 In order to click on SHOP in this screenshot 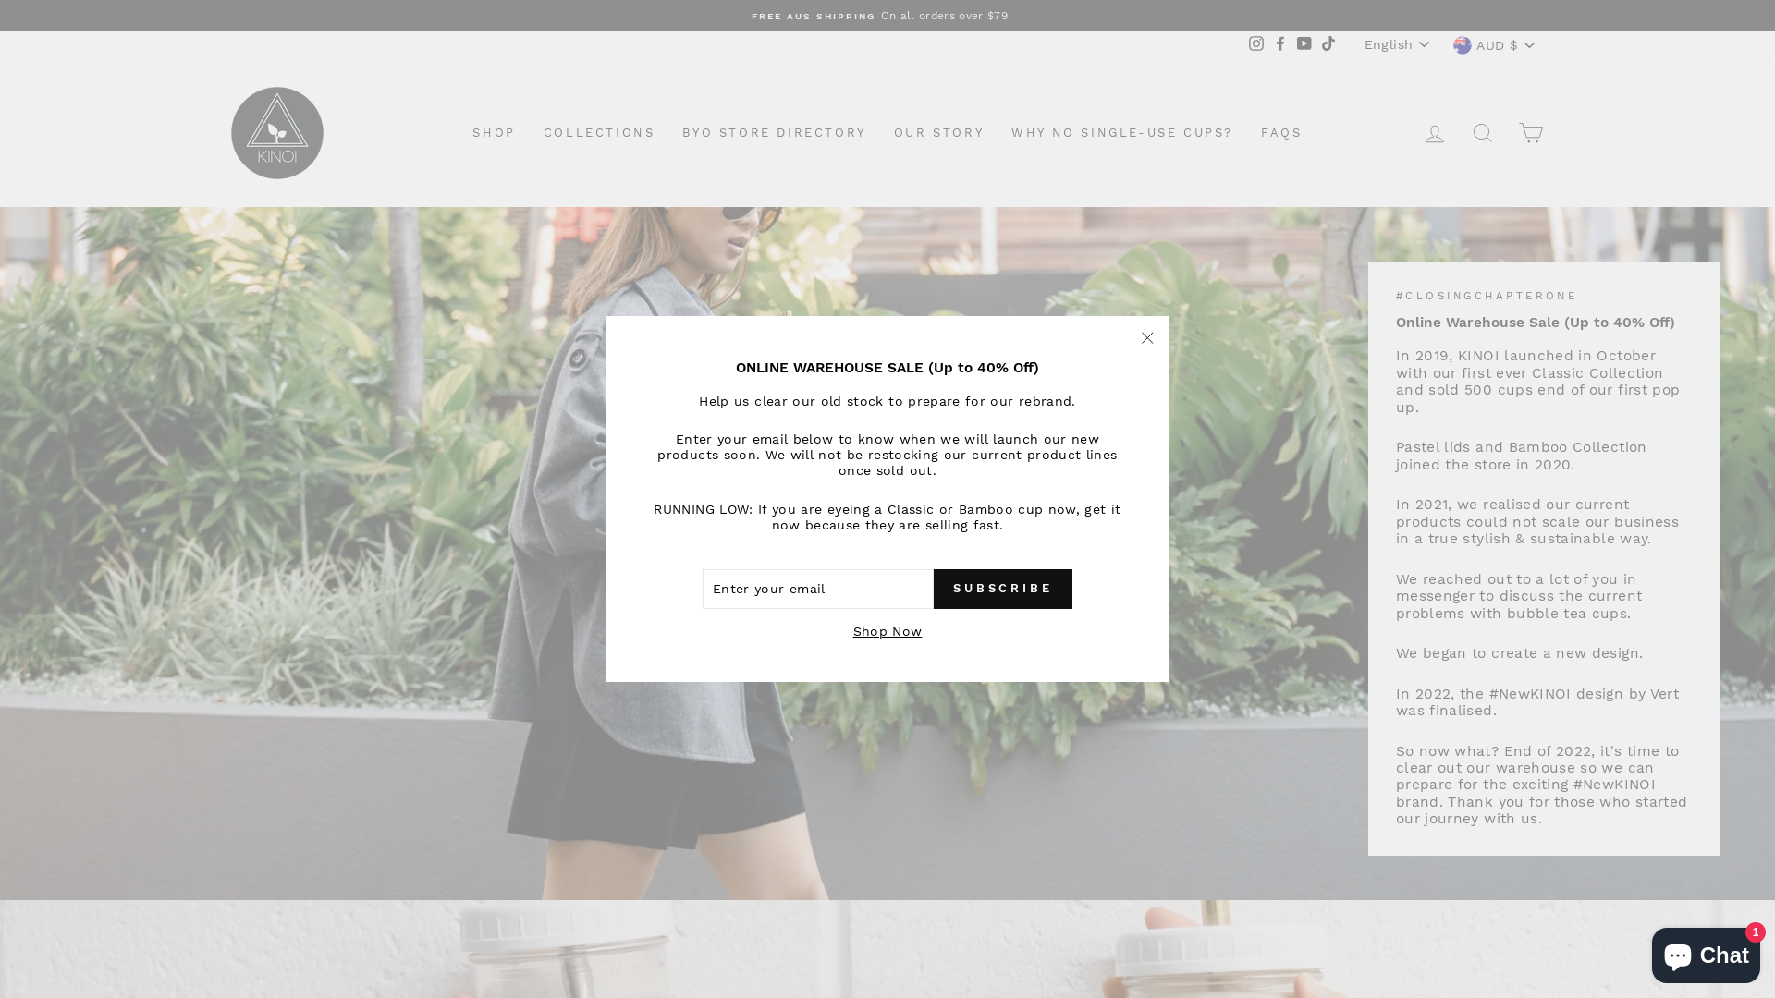, I will do `click(494, 133)`.